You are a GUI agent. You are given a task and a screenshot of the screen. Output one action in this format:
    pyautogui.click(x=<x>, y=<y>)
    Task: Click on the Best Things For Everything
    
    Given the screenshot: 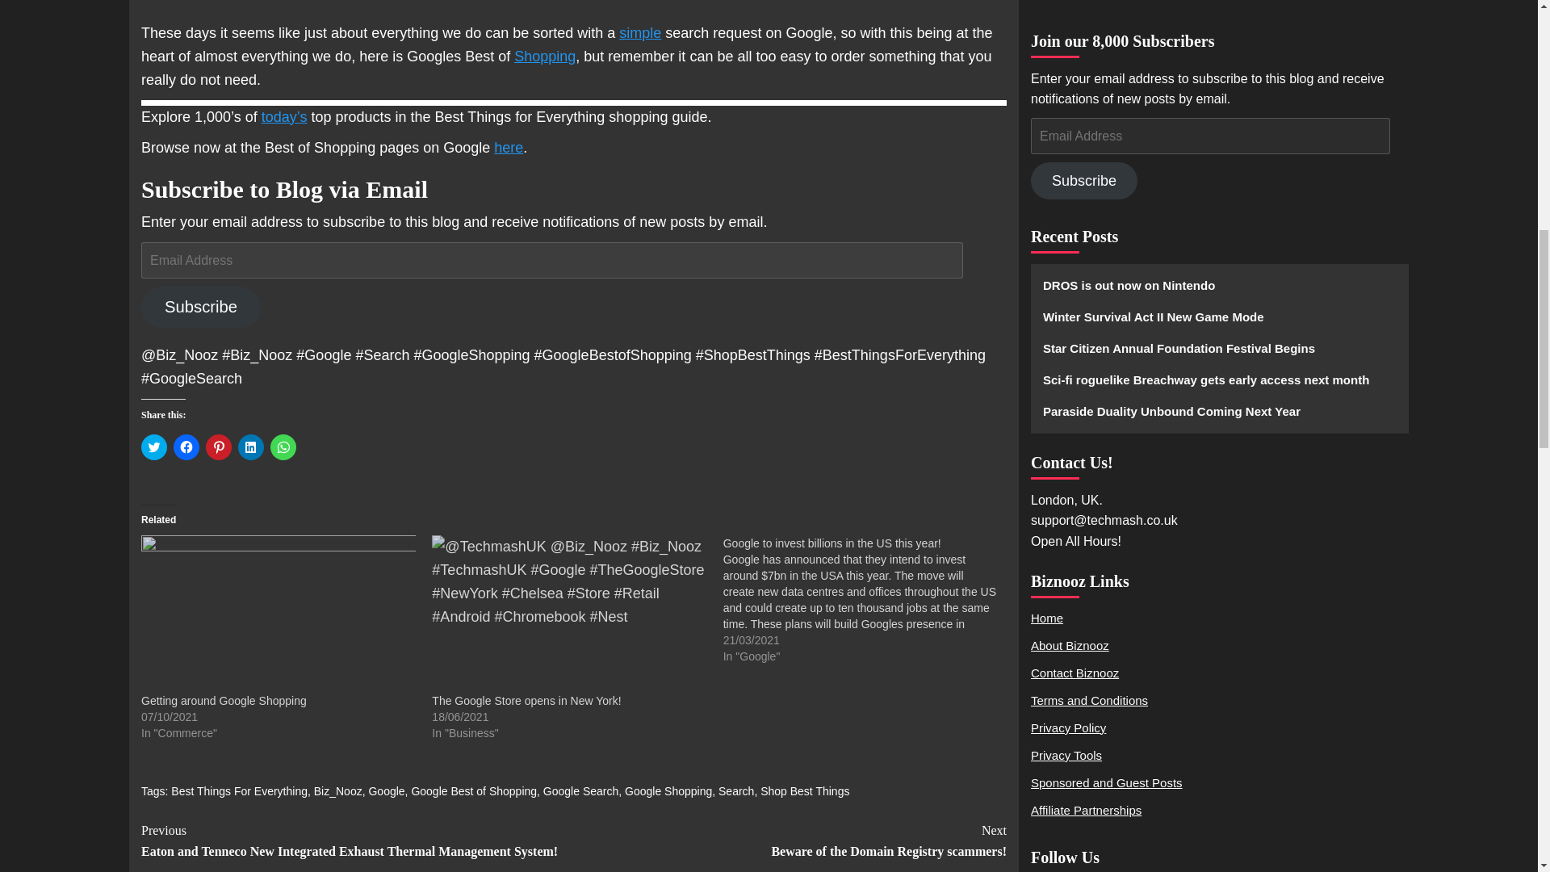 What is the action you would take?
    pyautogui.click(x=239, y=791)
    